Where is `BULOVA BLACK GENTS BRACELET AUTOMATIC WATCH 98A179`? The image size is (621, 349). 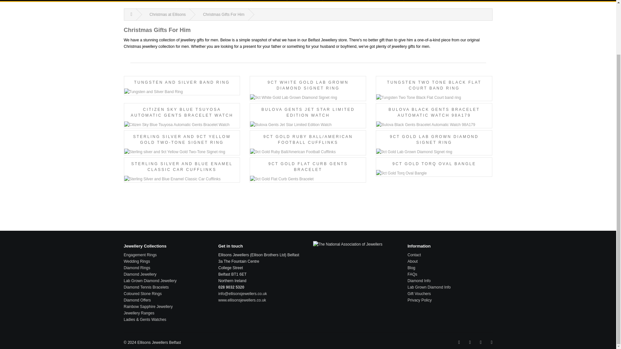 BULOVA BLACK GENTS BRACELET AUTOMATIC WATCH 98A179 is located at coordinates (434, 117).